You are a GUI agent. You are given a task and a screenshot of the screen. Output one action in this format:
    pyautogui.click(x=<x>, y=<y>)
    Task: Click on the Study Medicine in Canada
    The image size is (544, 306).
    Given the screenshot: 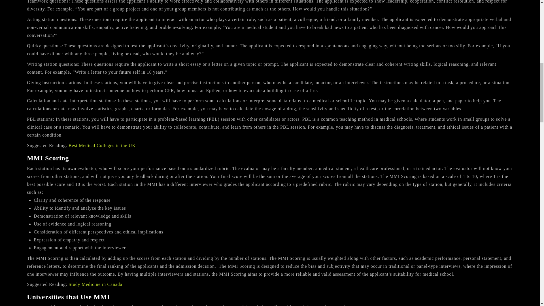 What is the action you would take?
    pyautogui.click(x=95, y=284)
    